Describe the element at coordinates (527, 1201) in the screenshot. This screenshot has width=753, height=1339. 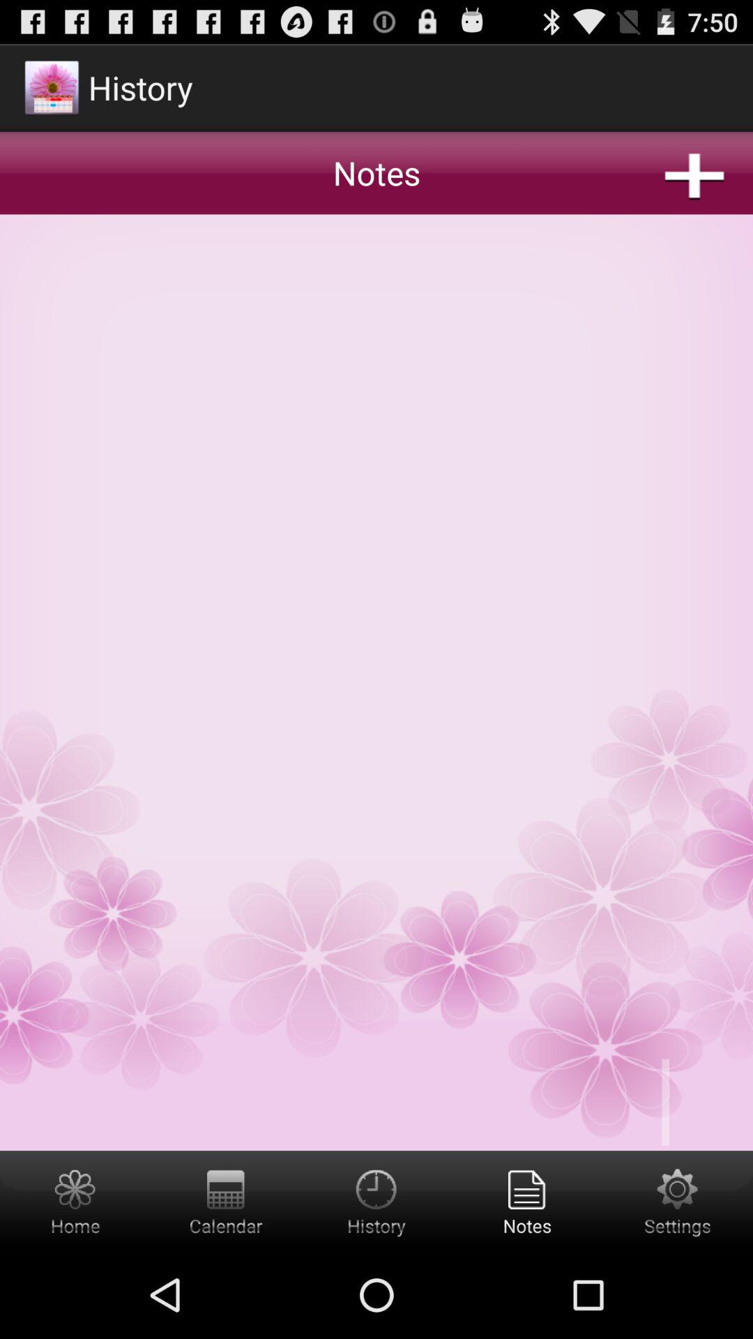
I see `add notes` at that location.